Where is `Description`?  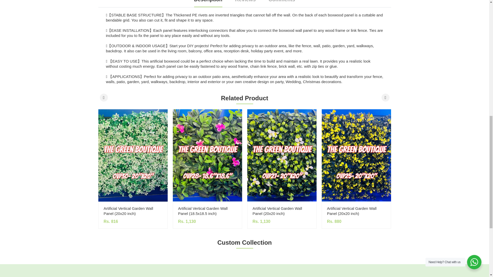
Description is located at coordinates (208, 4).